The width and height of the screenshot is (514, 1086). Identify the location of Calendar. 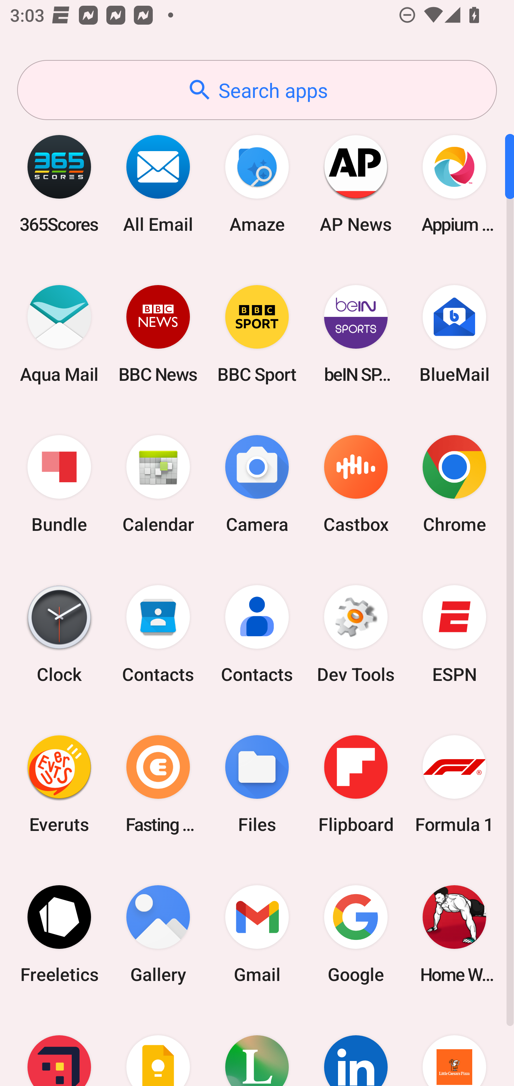
(158, 484).